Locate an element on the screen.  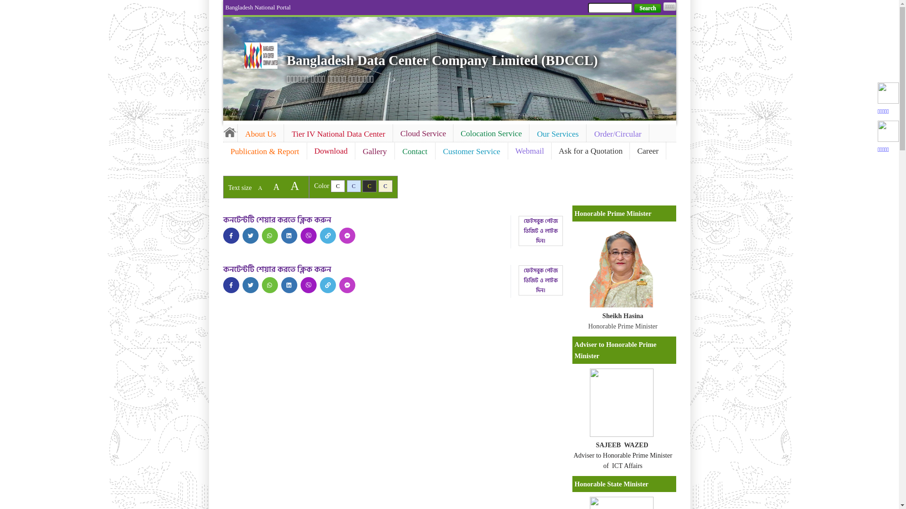
Tier IV National Data Center is located at coordinates (338, 134).